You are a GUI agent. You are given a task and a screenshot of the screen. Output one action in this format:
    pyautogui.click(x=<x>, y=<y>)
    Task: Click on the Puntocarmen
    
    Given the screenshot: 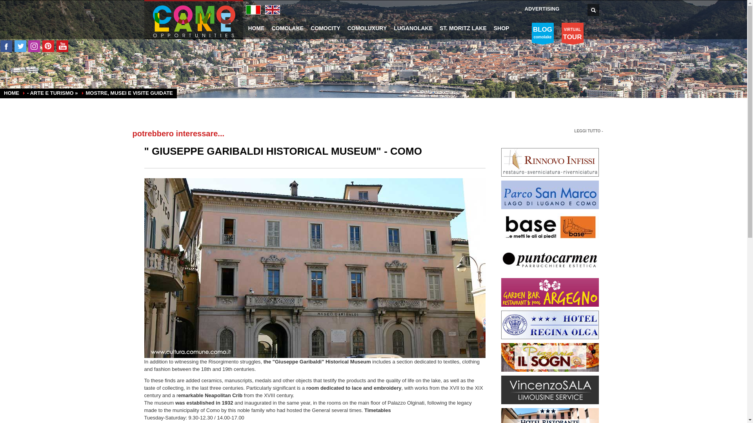 What is the action you would take?
    pyautogui.click(x=550, y=357)
    